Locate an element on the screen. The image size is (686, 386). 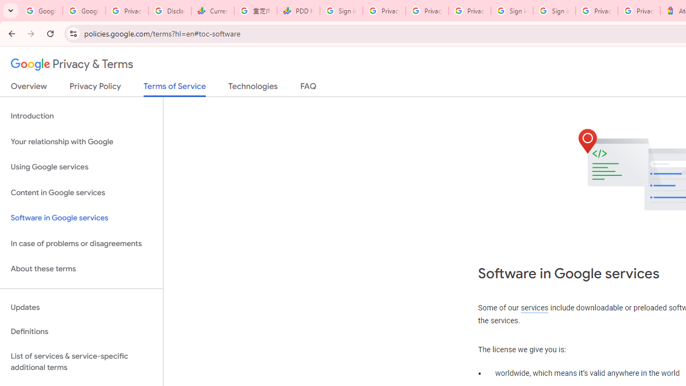
Software in Google services is located at coordinates (81, 218).